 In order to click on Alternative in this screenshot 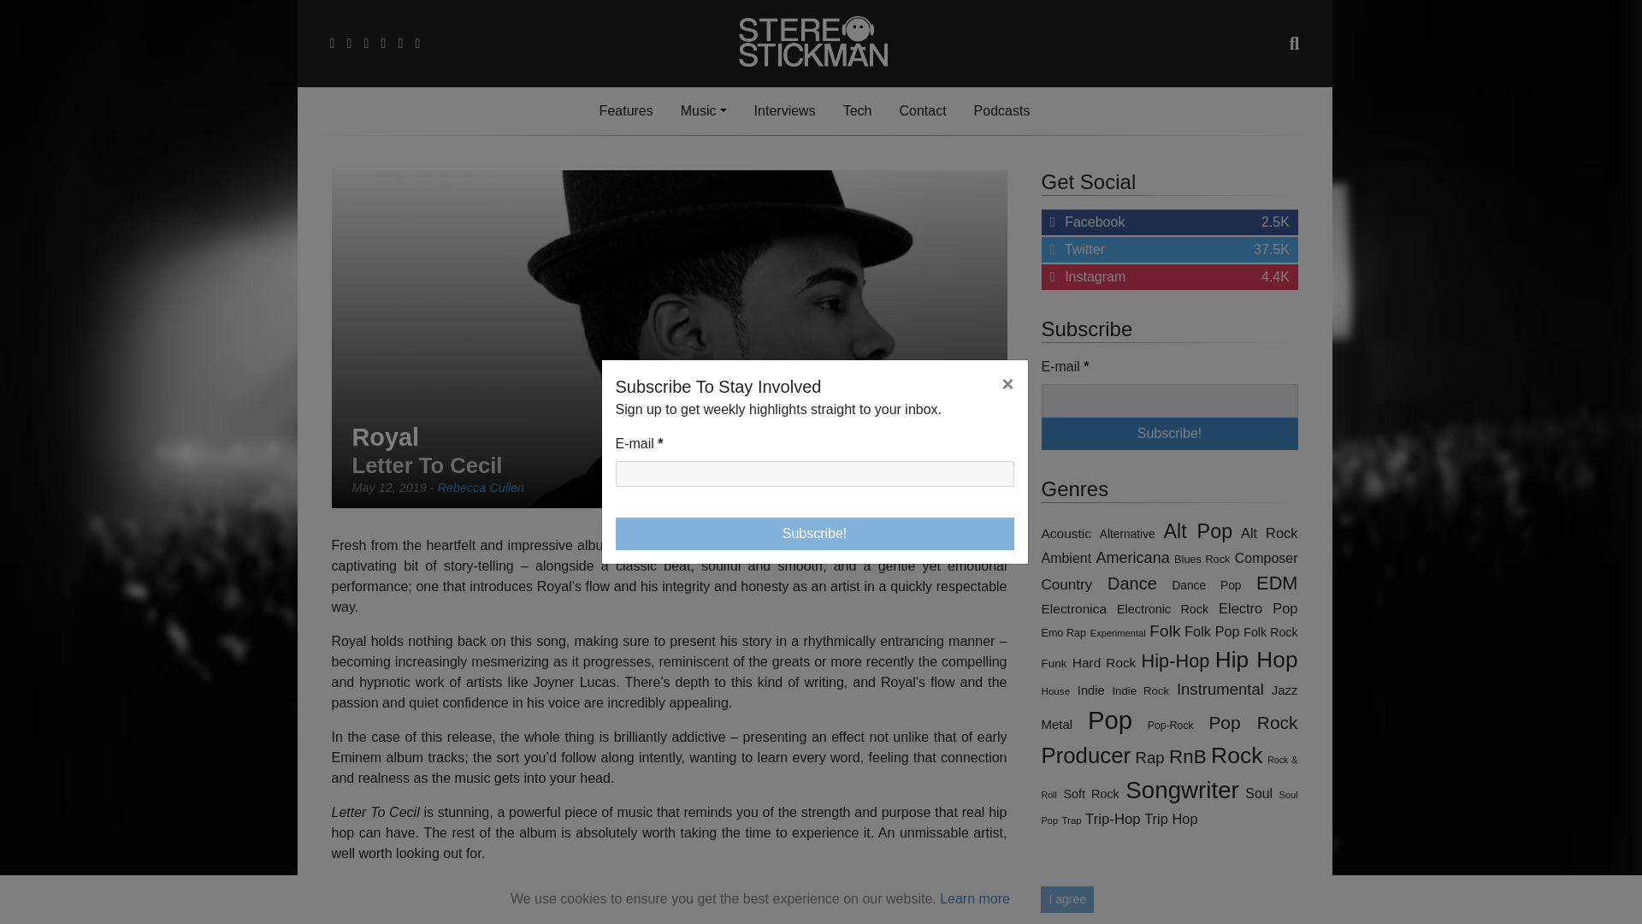, I will do `click(1127, 534)`.